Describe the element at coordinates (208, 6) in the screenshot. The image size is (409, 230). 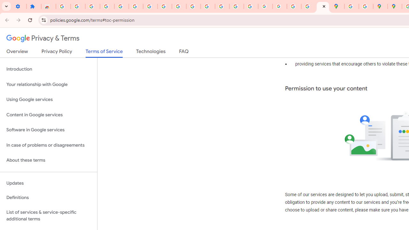
I see `https://scholar.google.com/` at that location.